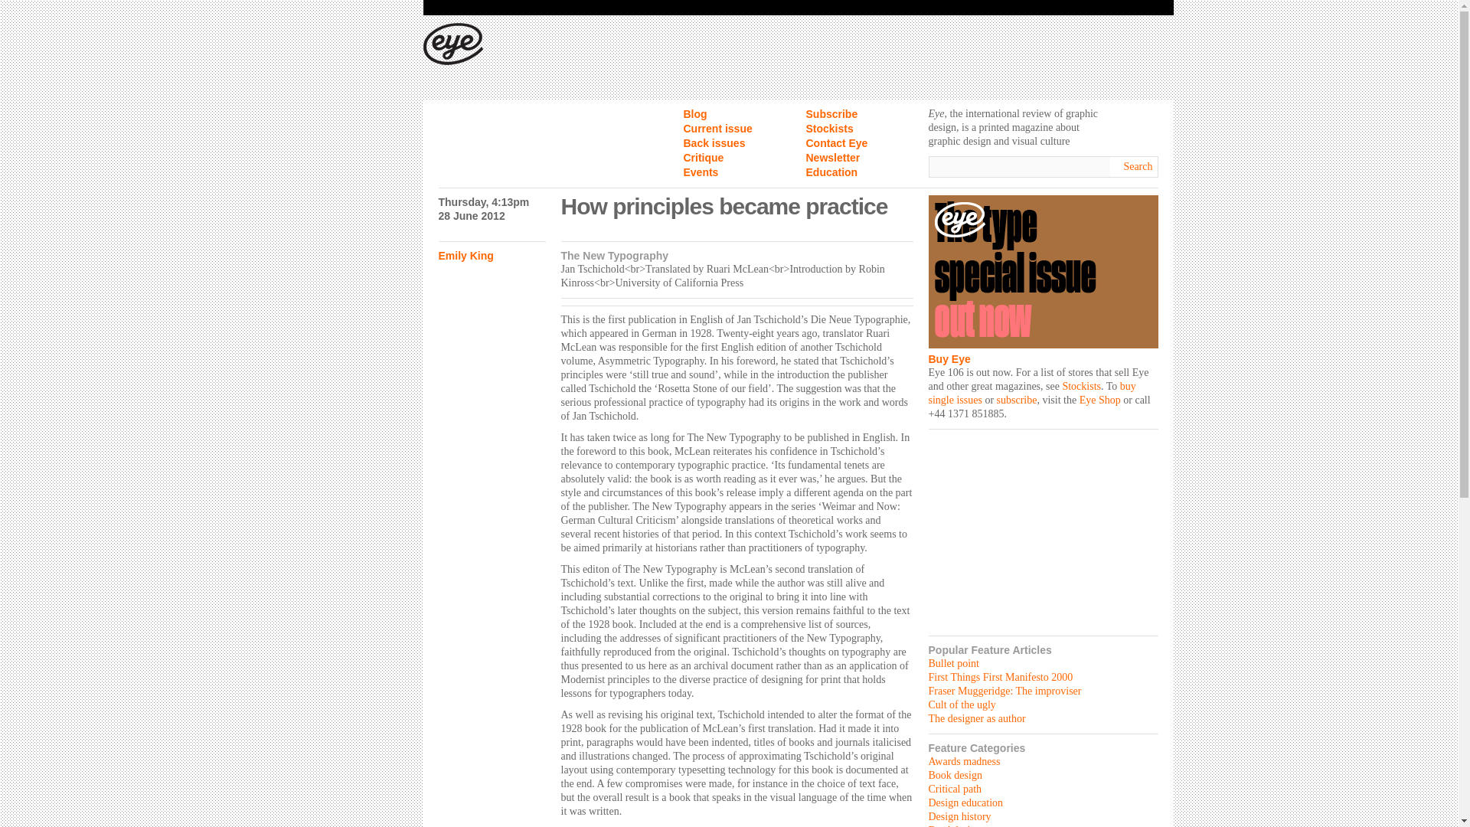  What do you see at coordinates (714, 143) in the screenshot?
I see `Back issues` at bounding box center [714, 143].